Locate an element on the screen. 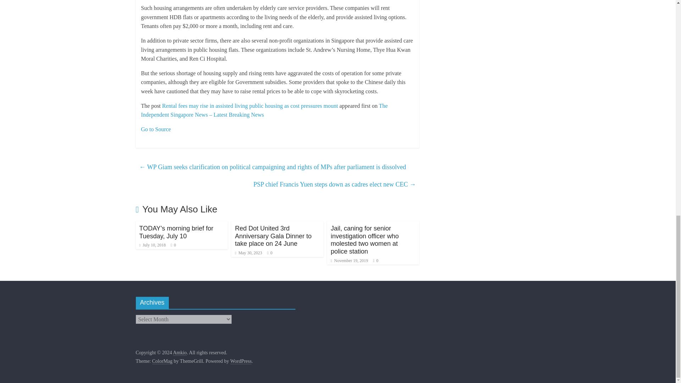  May 30, 2023 is located at coordinates (248, 253).